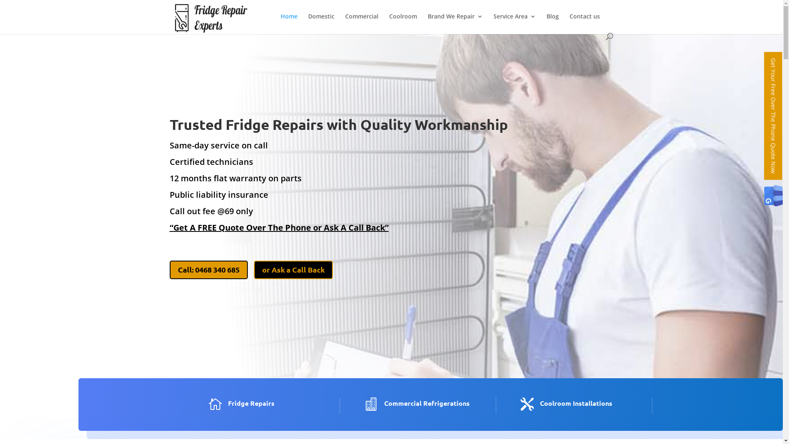 This screenshot has width=789, height=444. What do you see at coordinates (455, 23) in the screenshot?
I see `Brand We Repair` at bounding box center [455, 23].